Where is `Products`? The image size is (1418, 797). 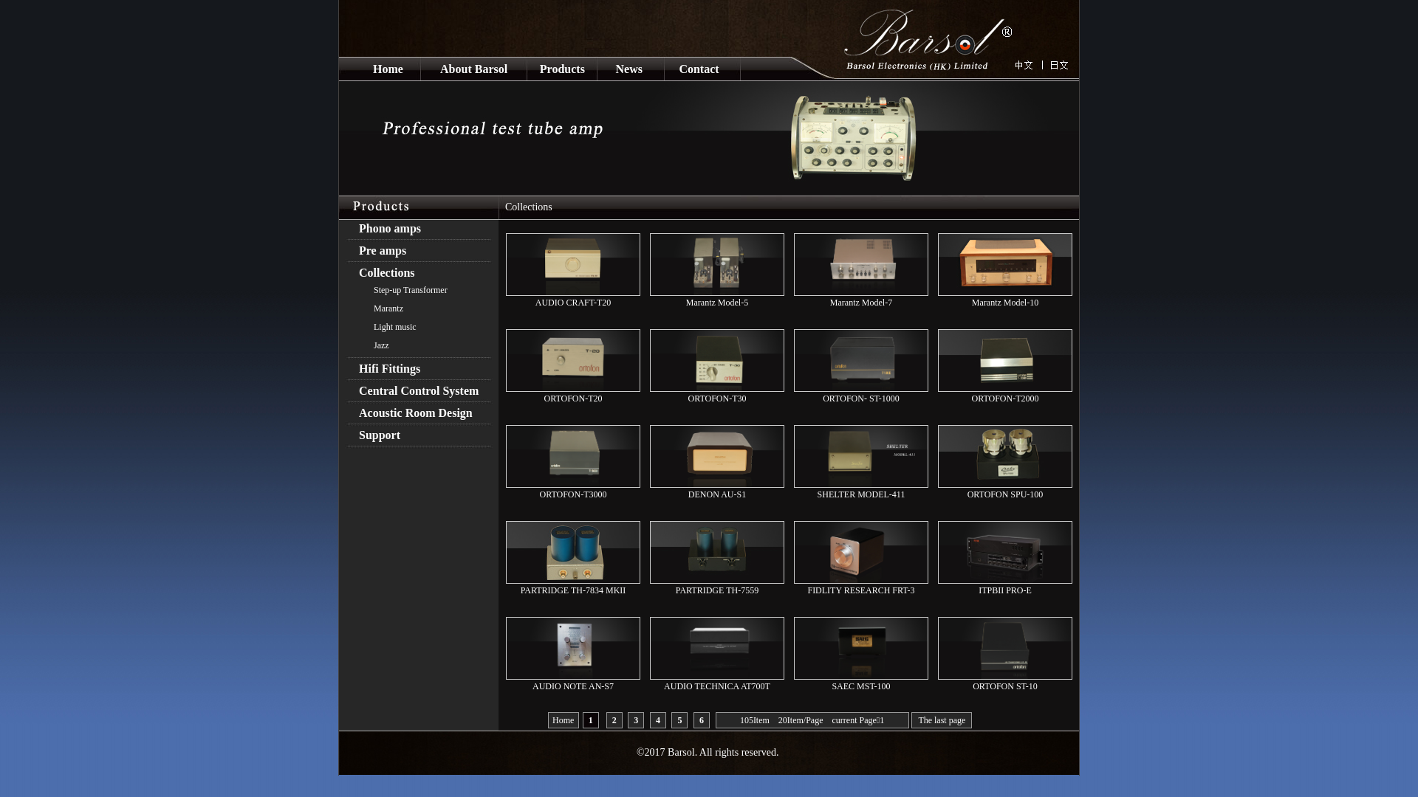 Products is located at coordinates (563, 69).